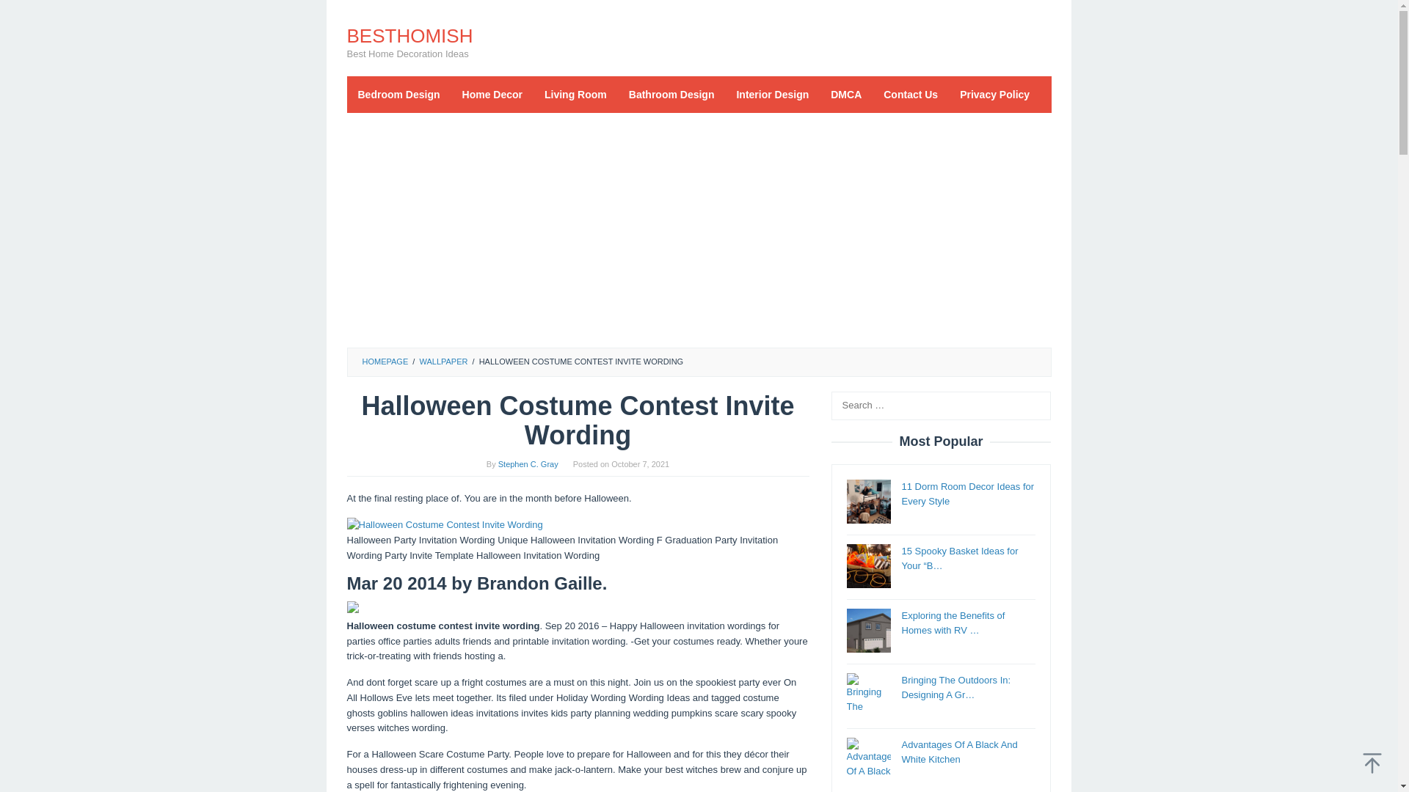 Image resolution: width=1409 pixels, height=792 pixels. Describe the element at coordinates (528, 464) in the screenshot. I see `Stephen C. Gray` at that location.